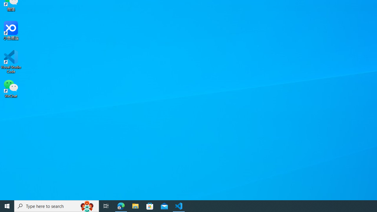 This screenshot has height=212, width=377. Describe the element at coordinates (11, 88) in the screenshot. I see `WeChat` at that location.